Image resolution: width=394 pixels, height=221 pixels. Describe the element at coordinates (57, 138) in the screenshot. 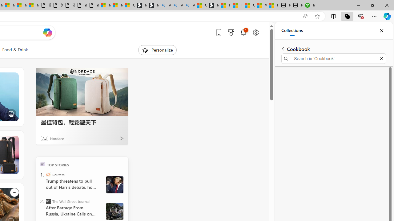

I see `Nordace` at that location.